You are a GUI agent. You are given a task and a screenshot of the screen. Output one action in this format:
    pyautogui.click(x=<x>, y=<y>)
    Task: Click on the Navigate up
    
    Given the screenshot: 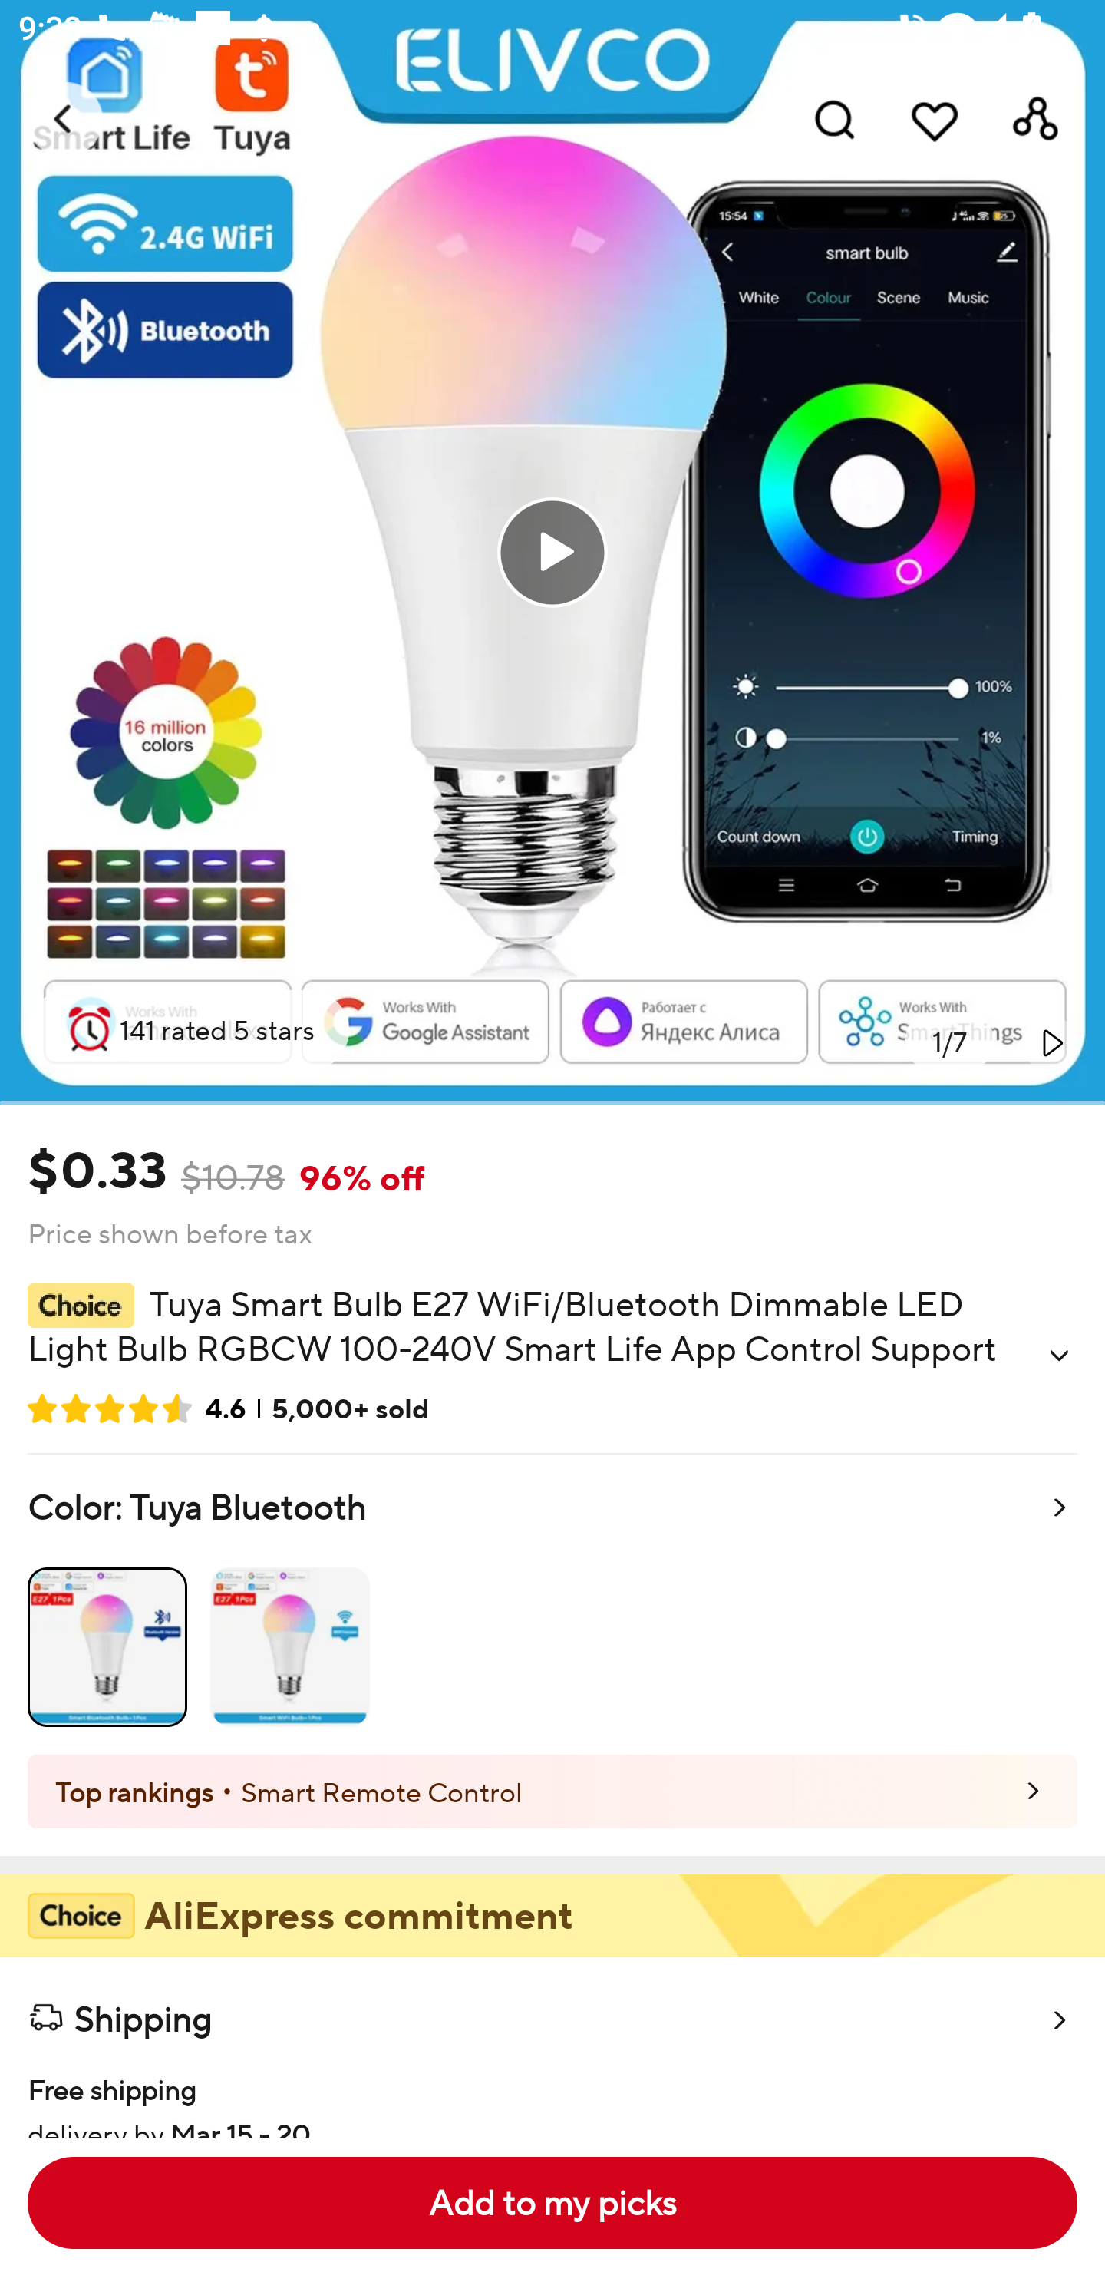 What is the action you would take?
    pyautogui.click(x=64, y=119)
    